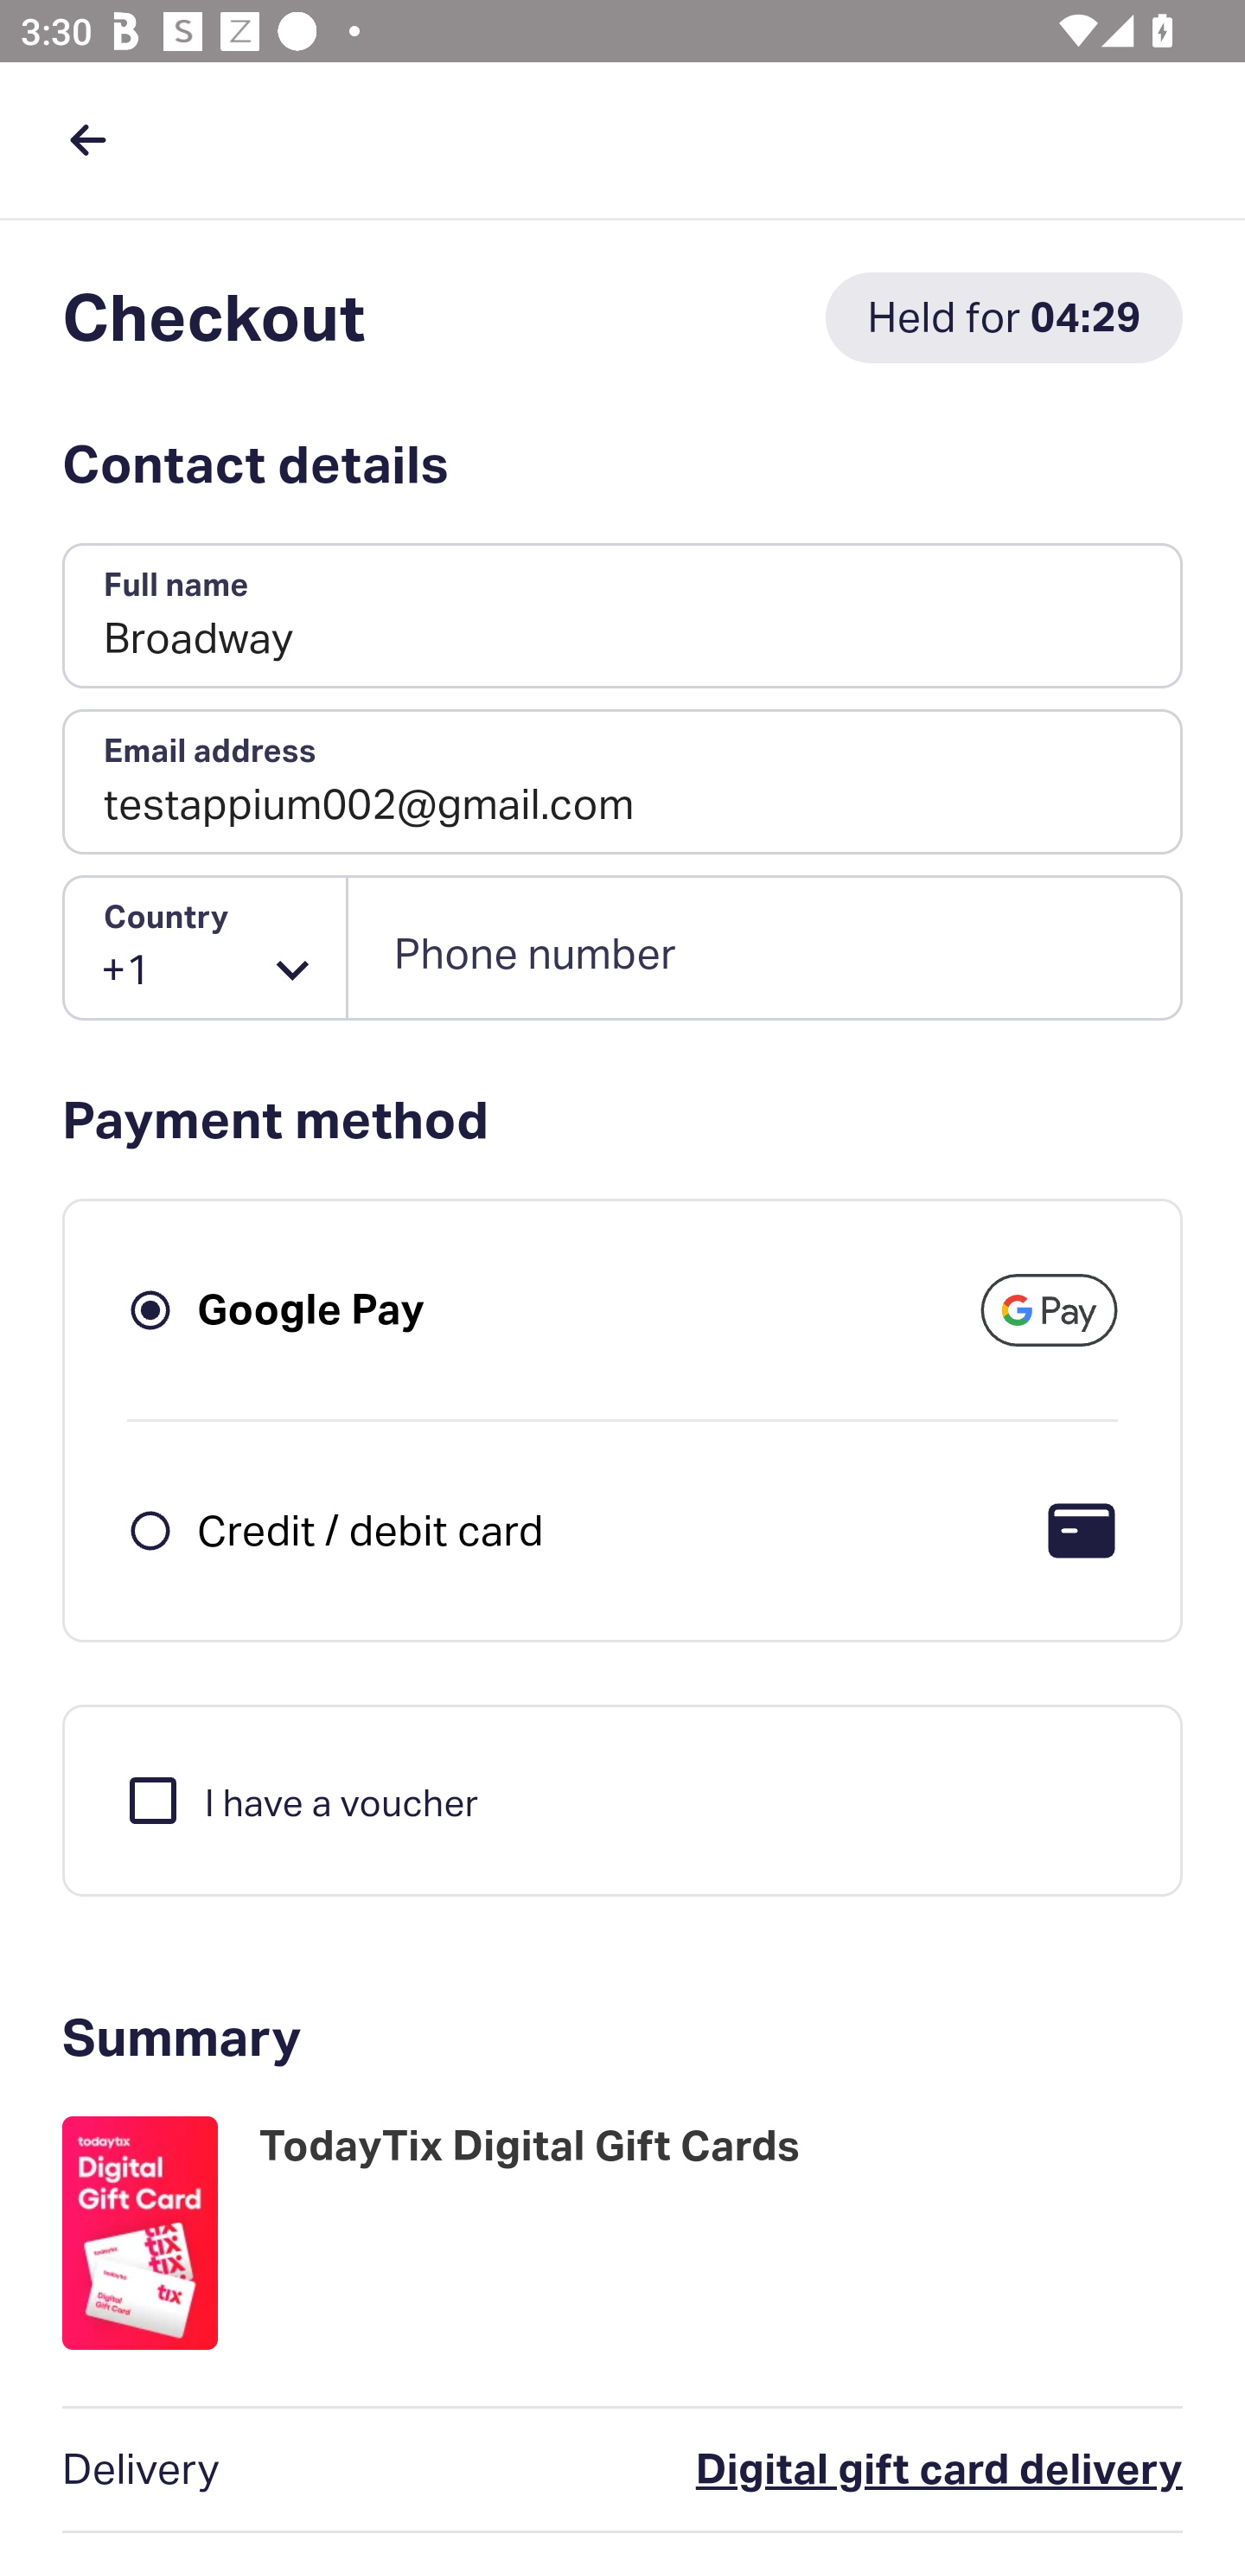 The width and height of the screenshot is (1245, 2560). I want to click on Credit / debit card, so click(370, 1529).